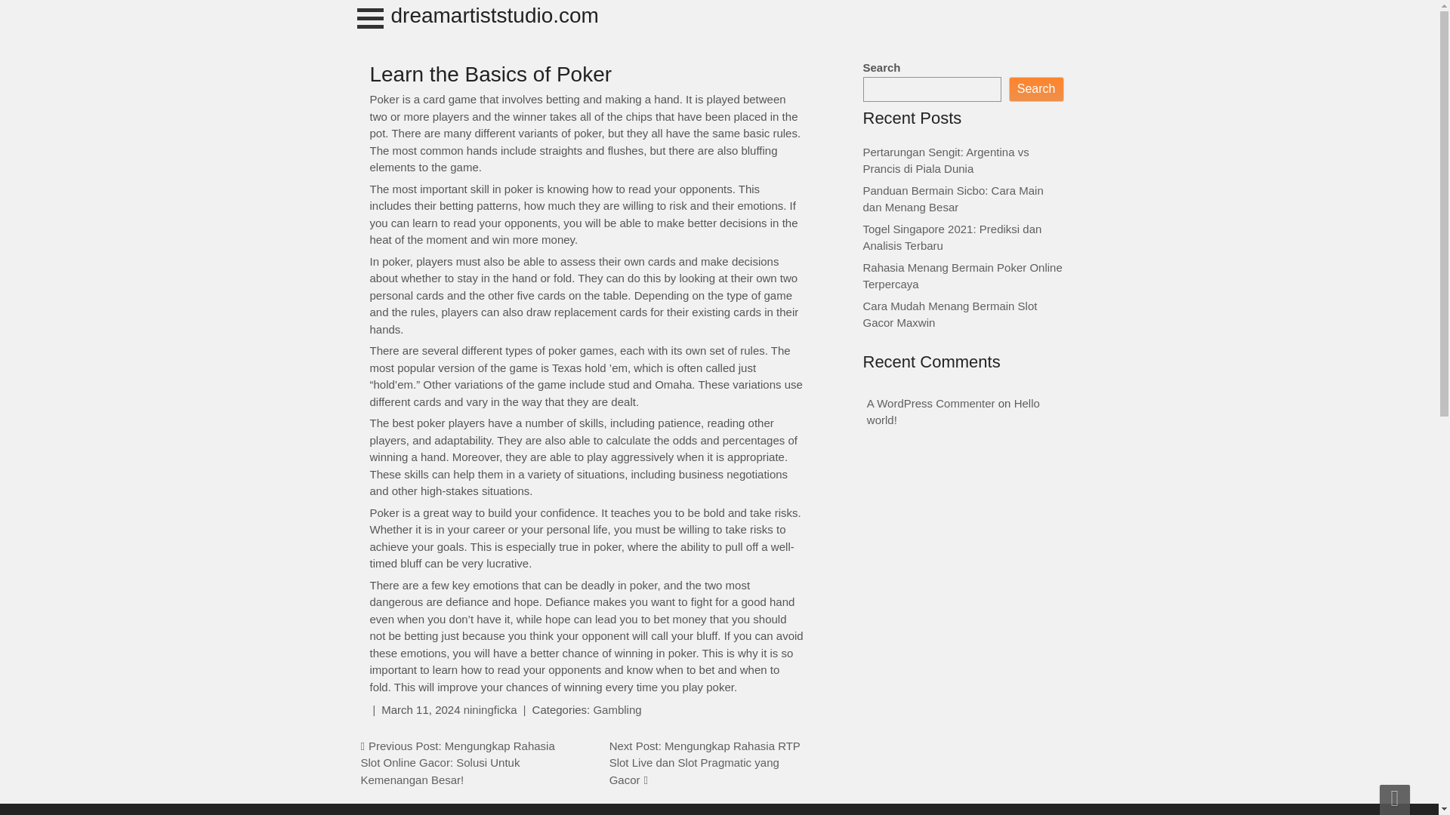 The height and width of the screenshot is (815, 1450). What do you see at coordinates (952, 236) in the screenshot?
I see `Togel Singapore 2021: Prediksi dan Analisis Terbaru` at bounding box center [952, 236].